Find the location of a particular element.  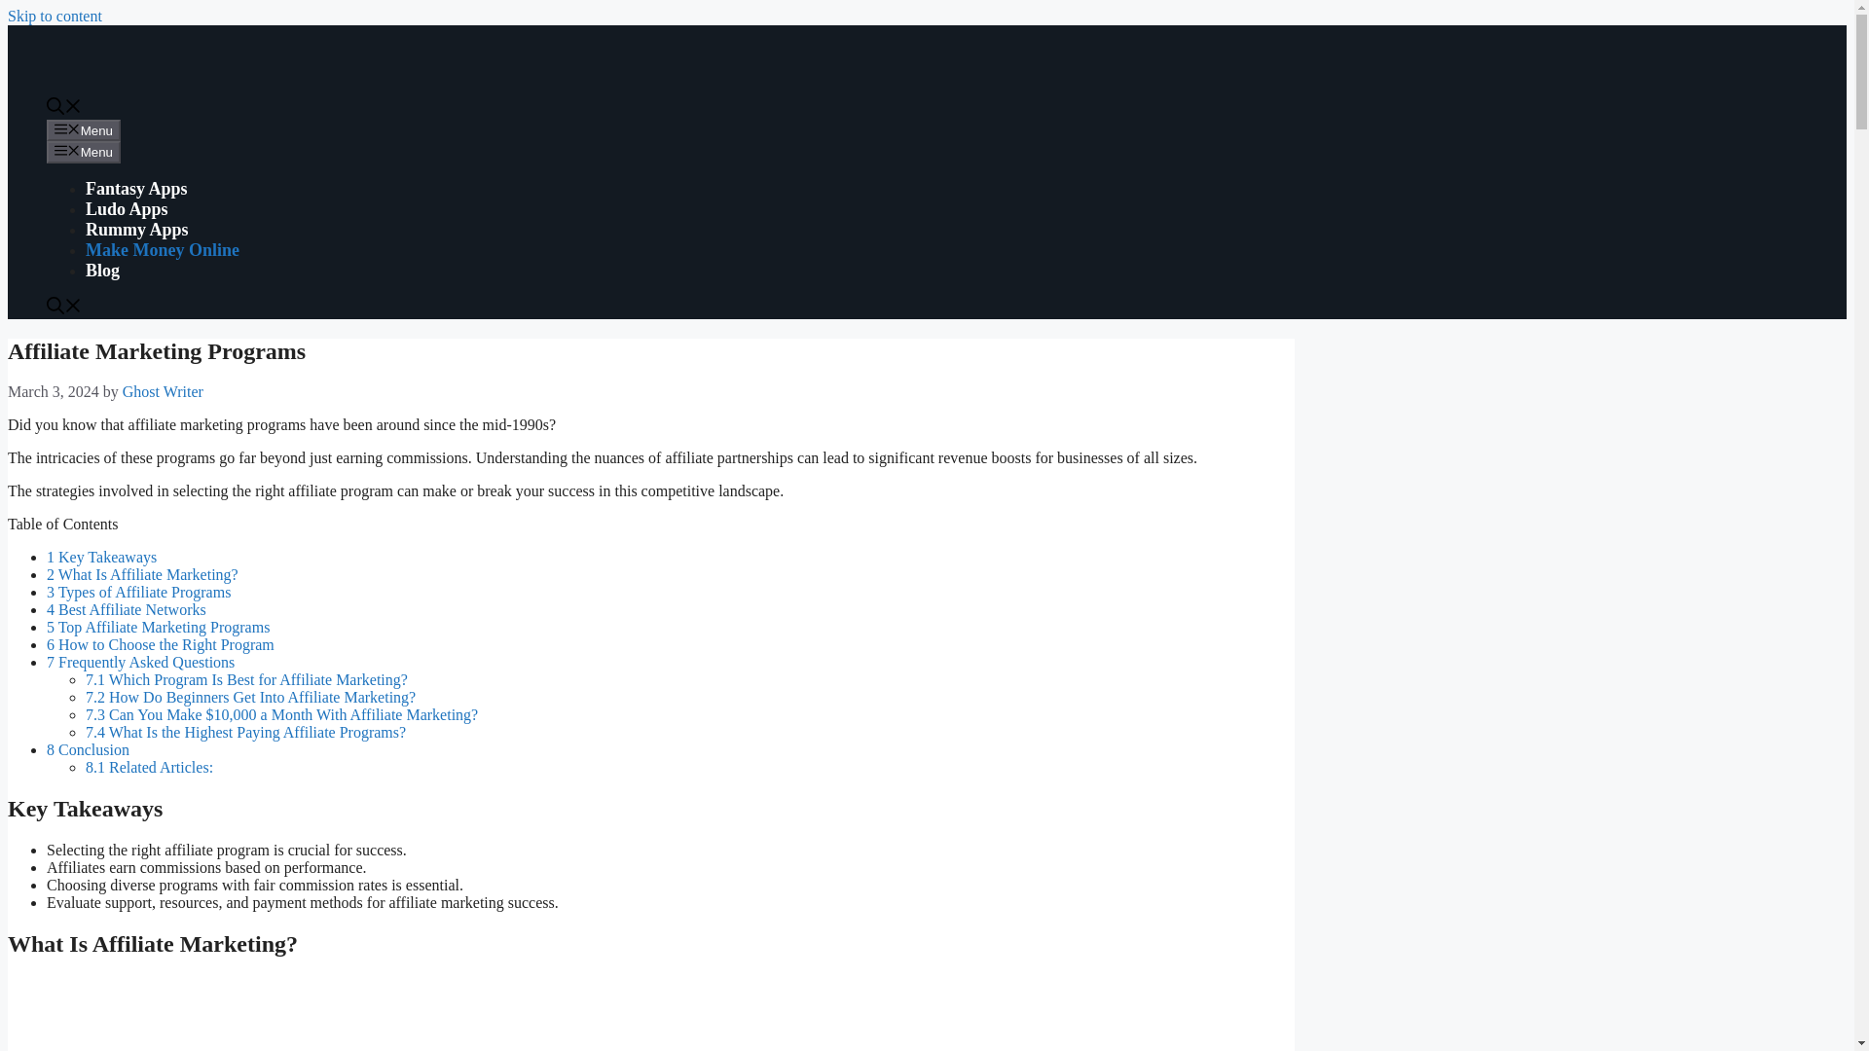

Blog is located at coordinates (102, 271).